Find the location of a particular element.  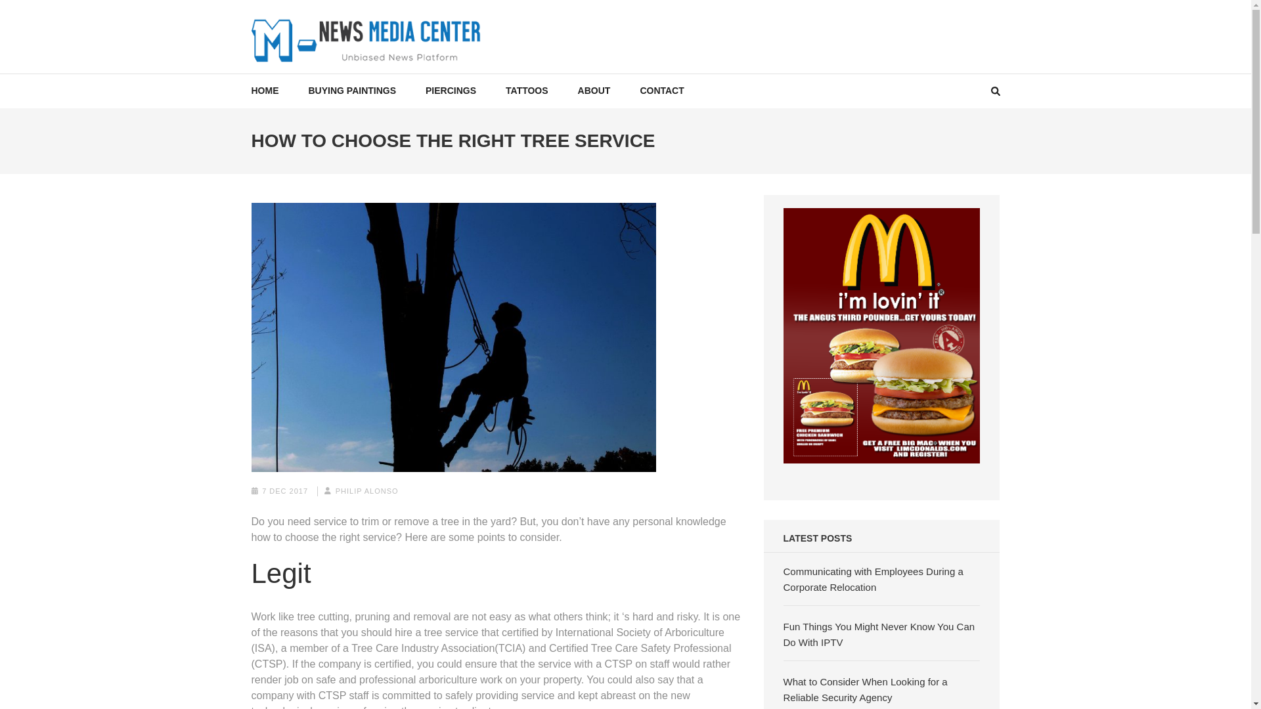

What to Consider When Looking for a Reliable Security Agency is located at coordinates (866, 689).